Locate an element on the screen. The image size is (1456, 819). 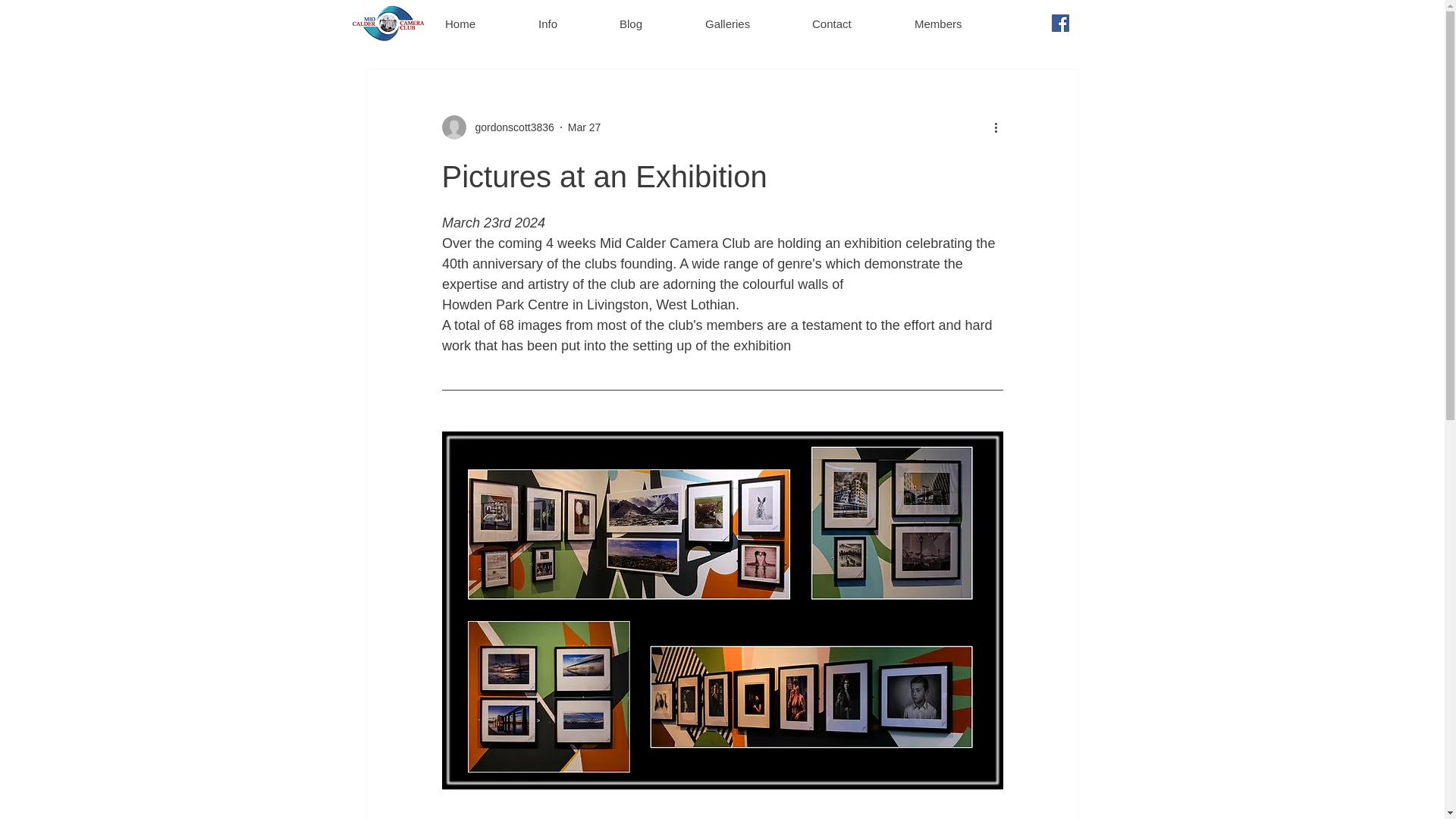
Contact is located at coordinates (851, 23).